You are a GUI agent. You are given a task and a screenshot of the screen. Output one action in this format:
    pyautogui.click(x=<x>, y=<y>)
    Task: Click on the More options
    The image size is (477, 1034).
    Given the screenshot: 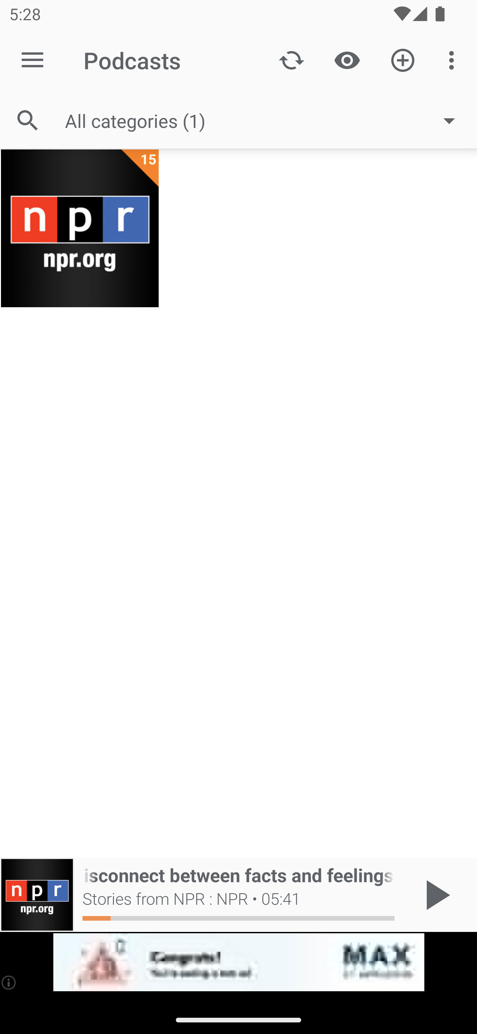 What is the action you would take?
    pyautogui.click(x=454, y=60)
    